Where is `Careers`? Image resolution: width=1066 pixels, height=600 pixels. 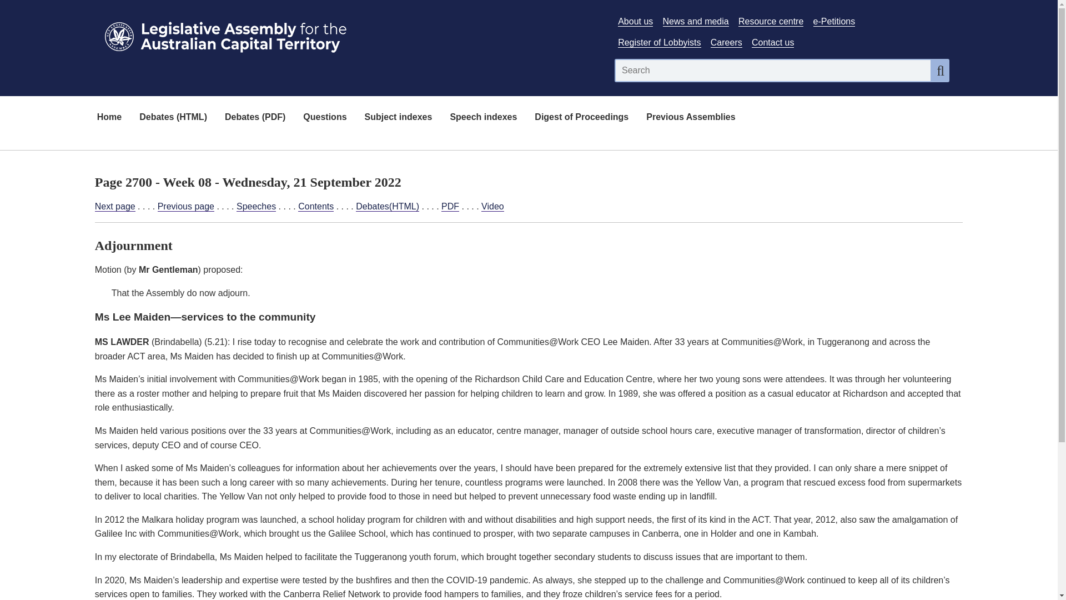
Careers is located at coordinates (726, 43).